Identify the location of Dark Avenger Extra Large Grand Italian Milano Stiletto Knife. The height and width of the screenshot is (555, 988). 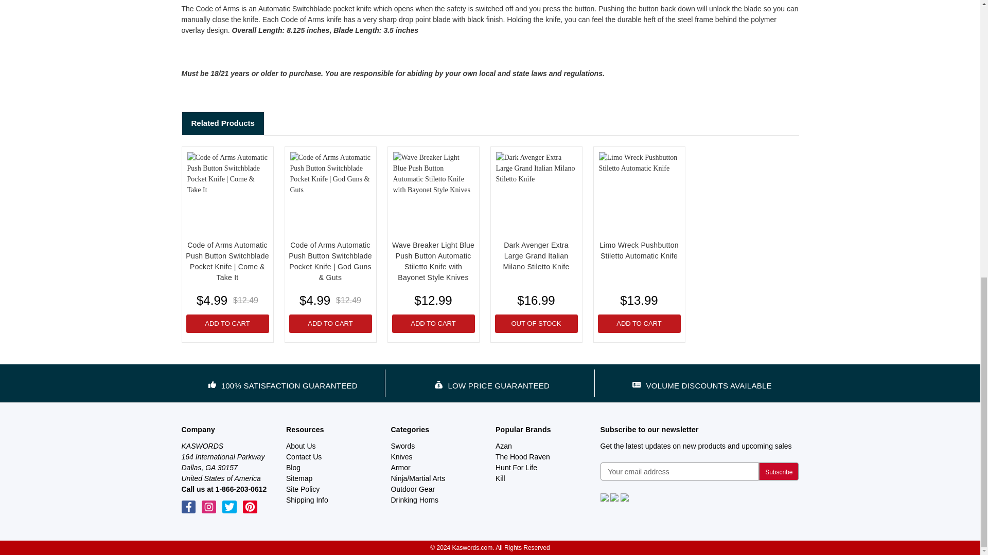
(536, 192).